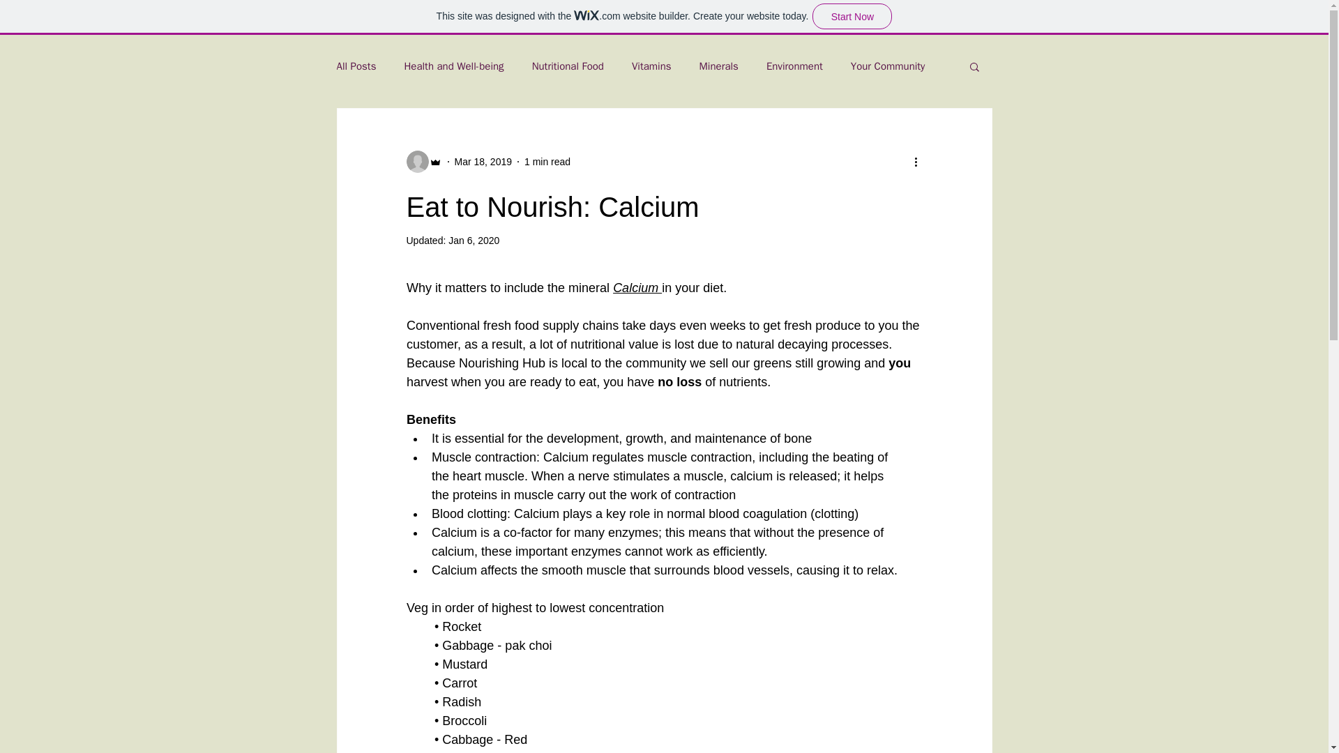  Describe the element at coordinates (718, 66) in the screenshot. I see `Minerals` at that location.